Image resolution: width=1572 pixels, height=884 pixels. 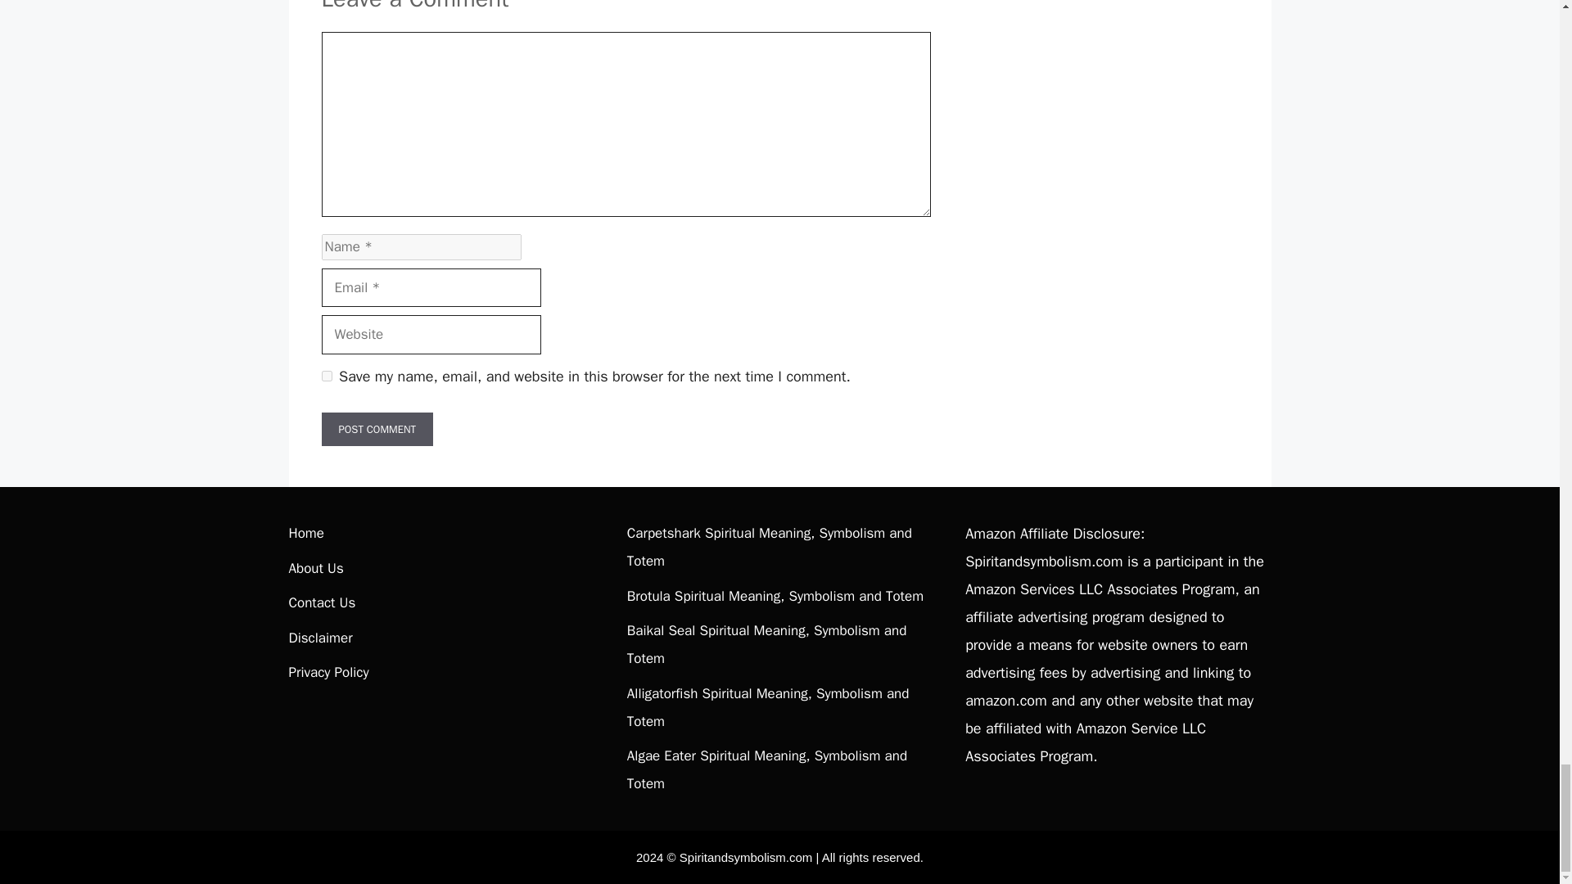 I want to click on Home, so click(x=305, y=534).